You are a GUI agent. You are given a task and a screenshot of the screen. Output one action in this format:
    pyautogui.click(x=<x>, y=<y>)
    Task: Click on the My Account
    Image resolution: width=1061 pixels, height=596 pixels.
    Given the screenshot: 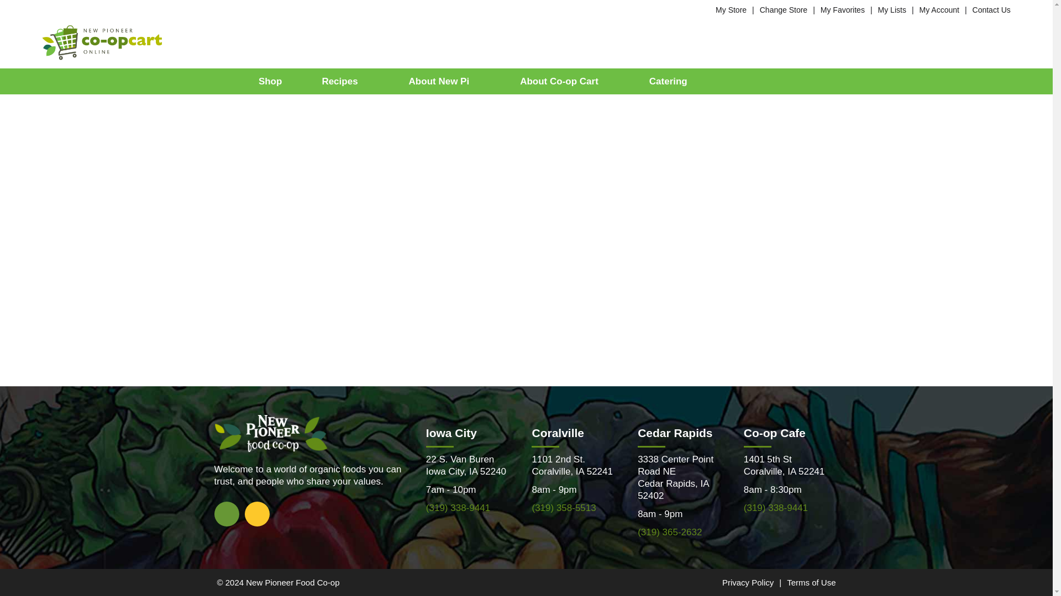 What is the action you would take?
    pyautogui.click(x=939, y=9)
    